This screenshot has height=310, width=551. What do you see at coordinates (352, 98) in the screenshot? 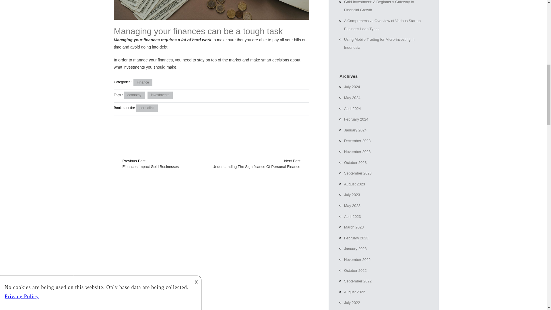
I see `May 2024` at bounding box center [352, 98].